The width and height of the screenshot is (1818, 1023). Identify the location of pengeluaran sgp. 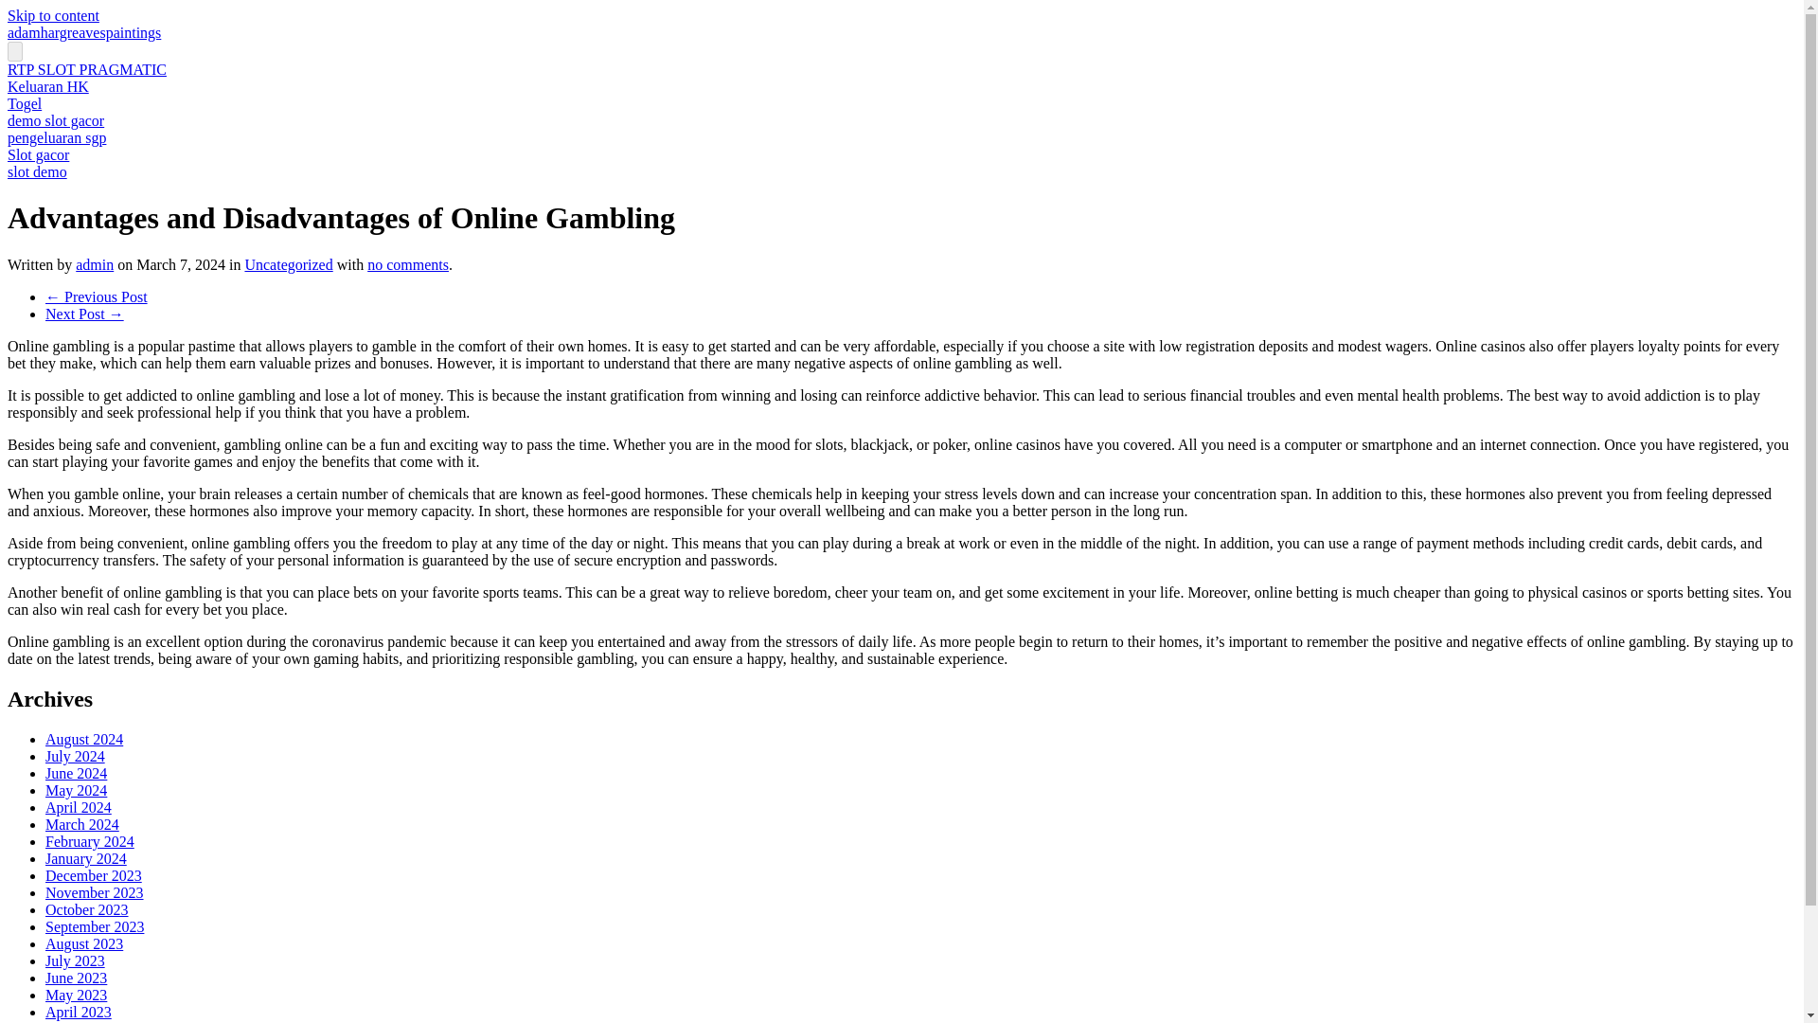
(56, 138).